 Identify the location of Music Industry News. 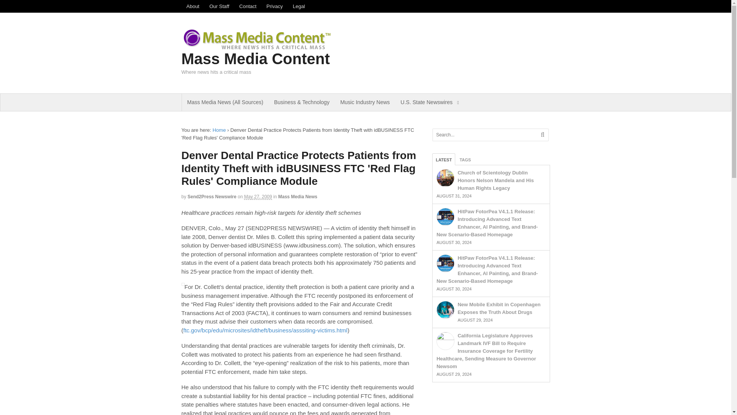
(365, 102).